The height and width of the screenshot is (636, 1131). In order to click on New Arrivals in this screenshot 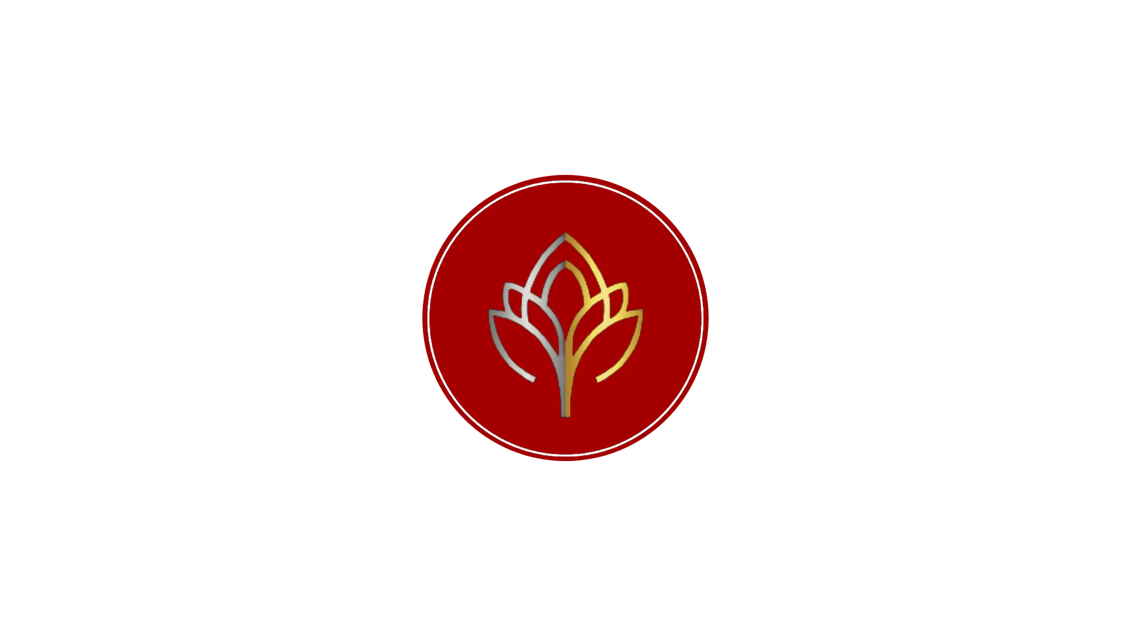, I will do `click(632, 112)`.